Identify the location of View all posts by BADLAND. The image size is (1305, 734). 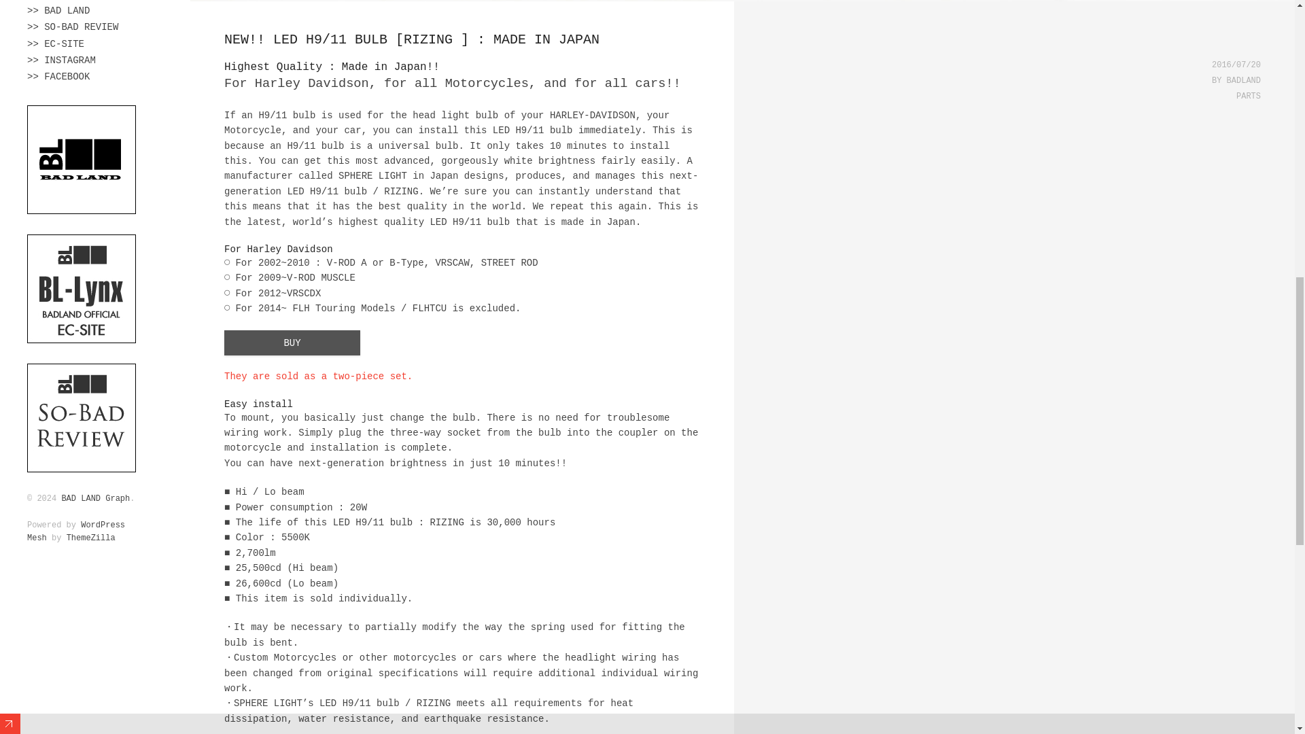
(1243, 81).